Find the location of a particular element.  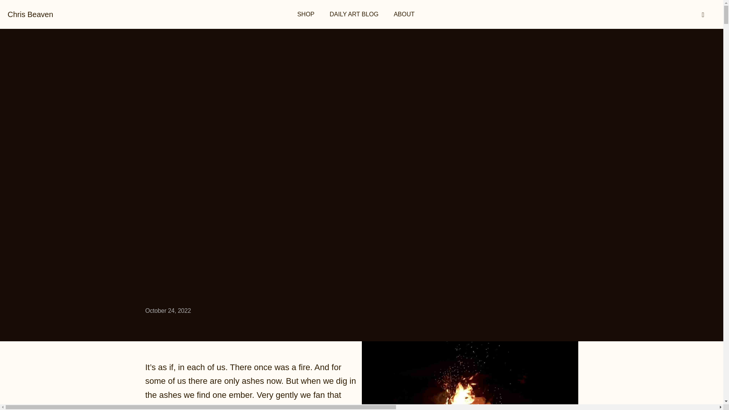

ABOUT is located at coordinates (404, 14).